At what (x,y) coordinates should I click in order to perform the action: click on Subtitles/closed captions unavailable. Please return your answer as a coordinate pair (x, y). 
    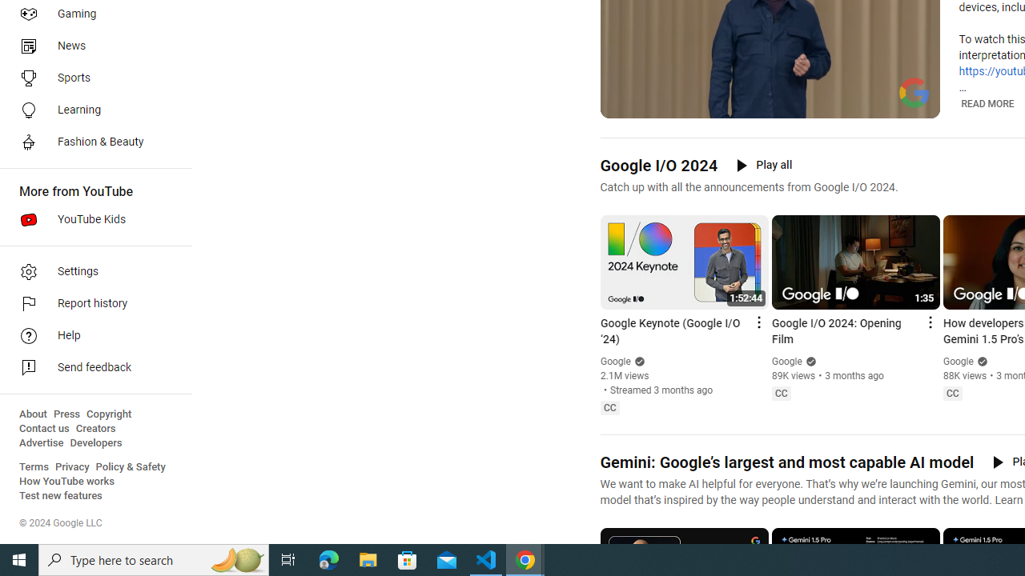
    Looking at the image, I should click on (858, 104).